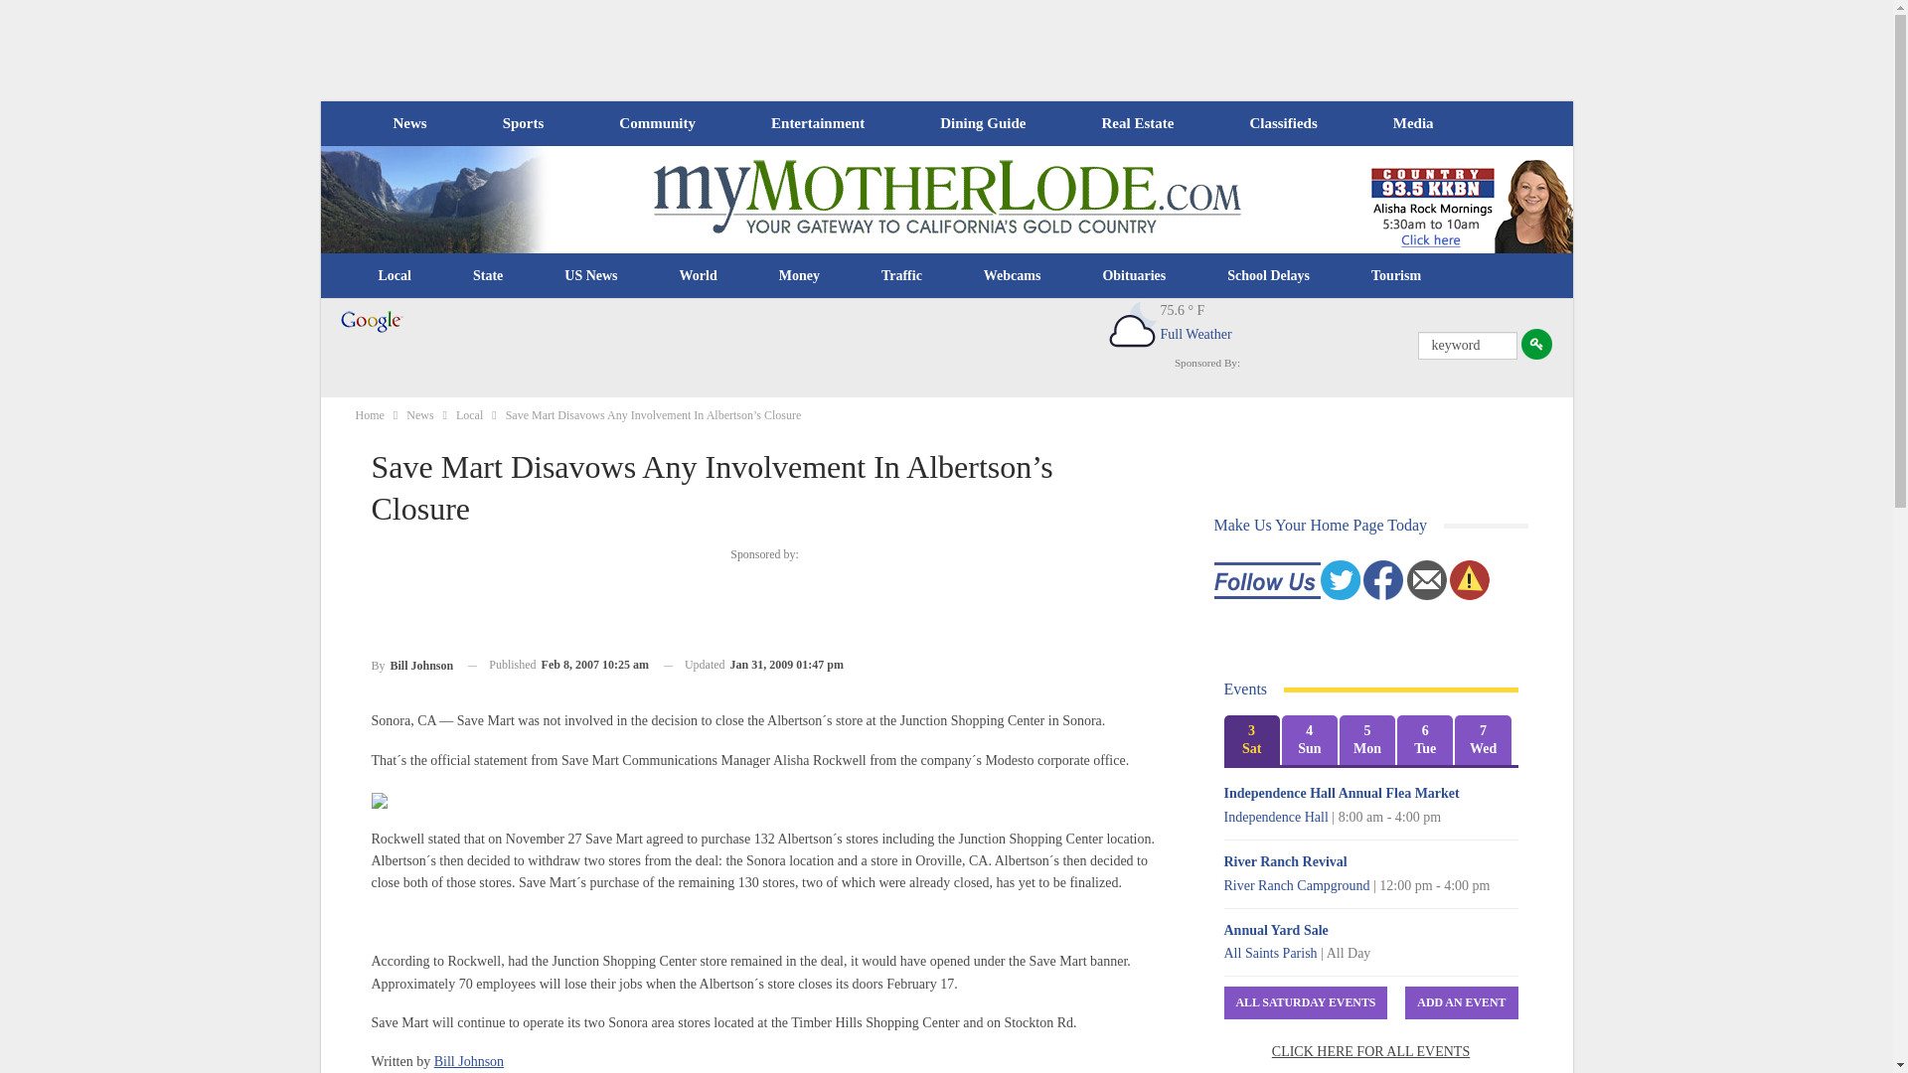 Image resolution: width=1908 pixels, height=1073 pixels. What do you see at coordinates (523, 123) in the screenshot?
I see `Sports` at bounding box center [523, 123].